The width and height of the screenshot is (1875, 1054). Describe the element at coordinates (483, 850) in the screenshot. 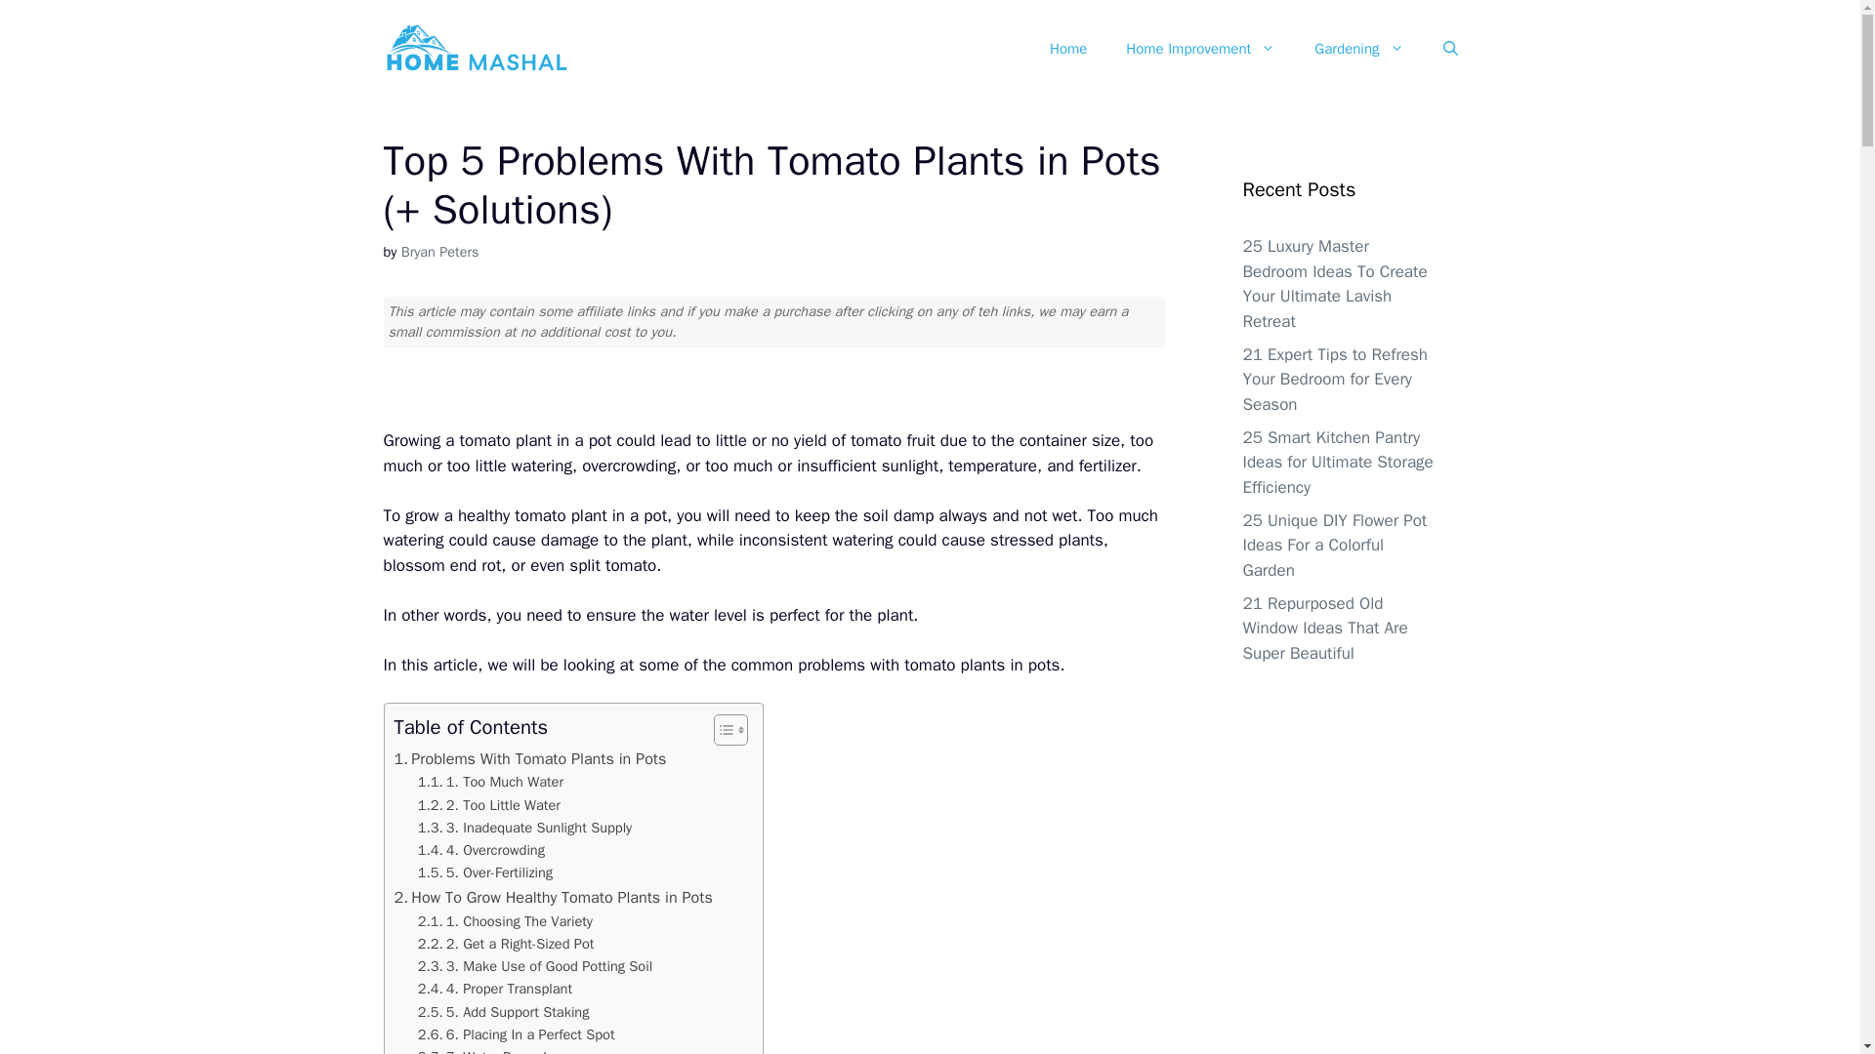

I see `4. Overcrowding ` at that location.